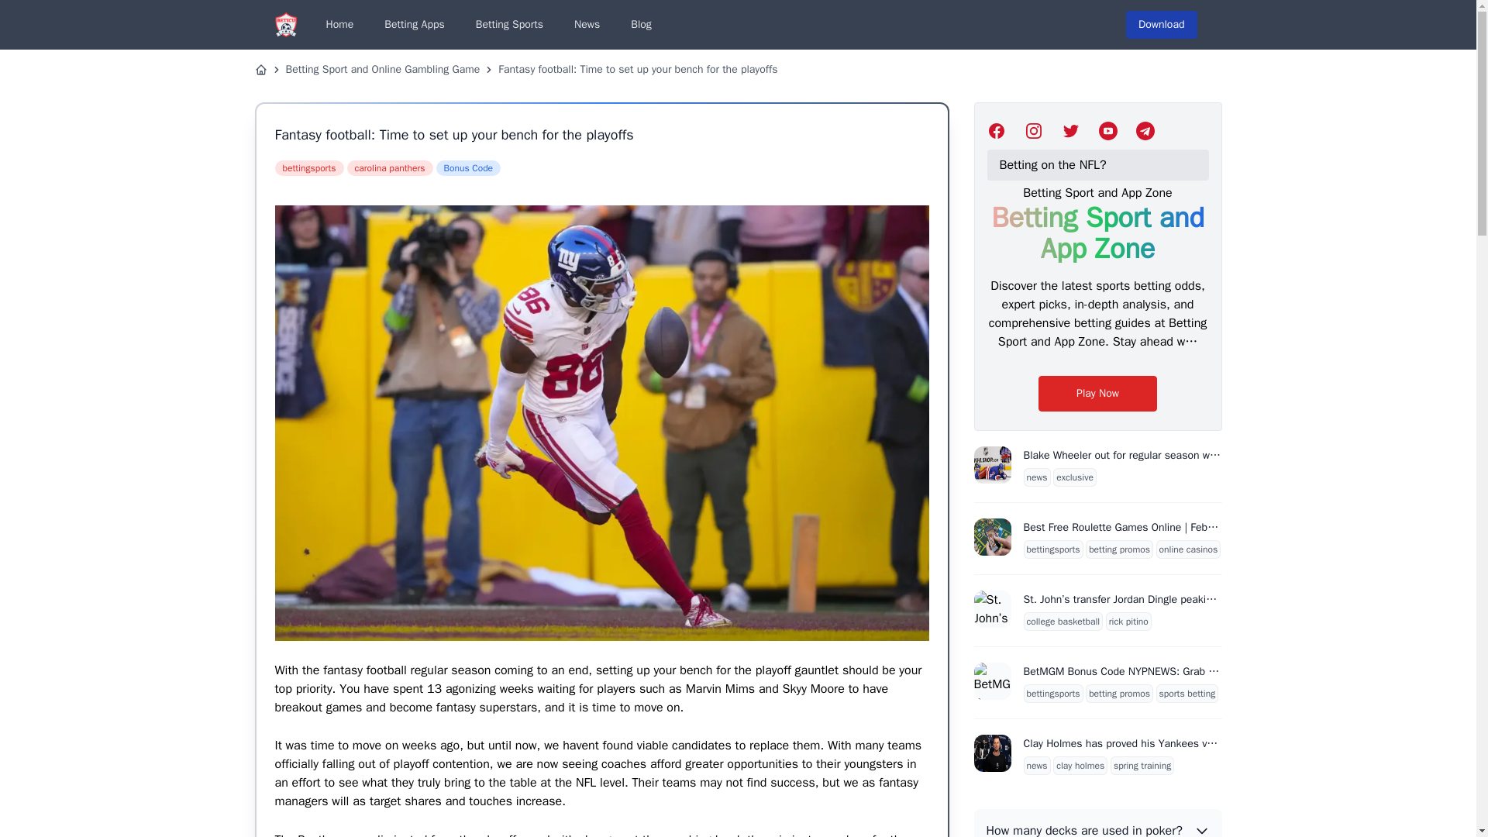 This screenshot has height=837, width=1488. What do you see at coordinates (1034, 130) in the screenshot?
I see `Instagram` at bounding box center [1034, 130].